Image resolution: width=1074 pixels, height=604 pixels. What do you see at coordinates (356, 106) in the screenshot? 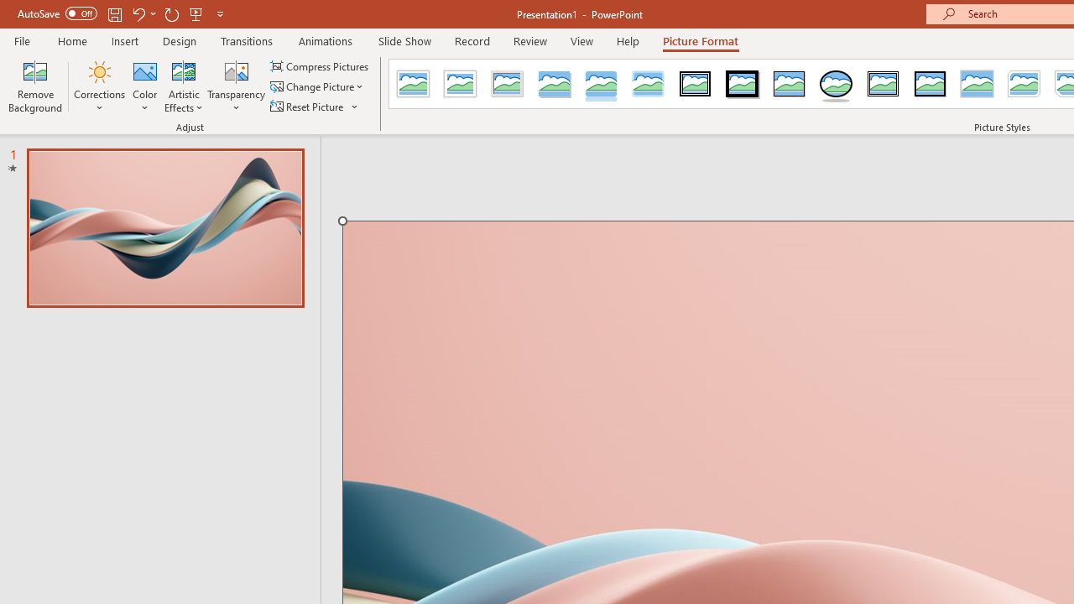
I see `More Options` at bounding box center [356, 106].